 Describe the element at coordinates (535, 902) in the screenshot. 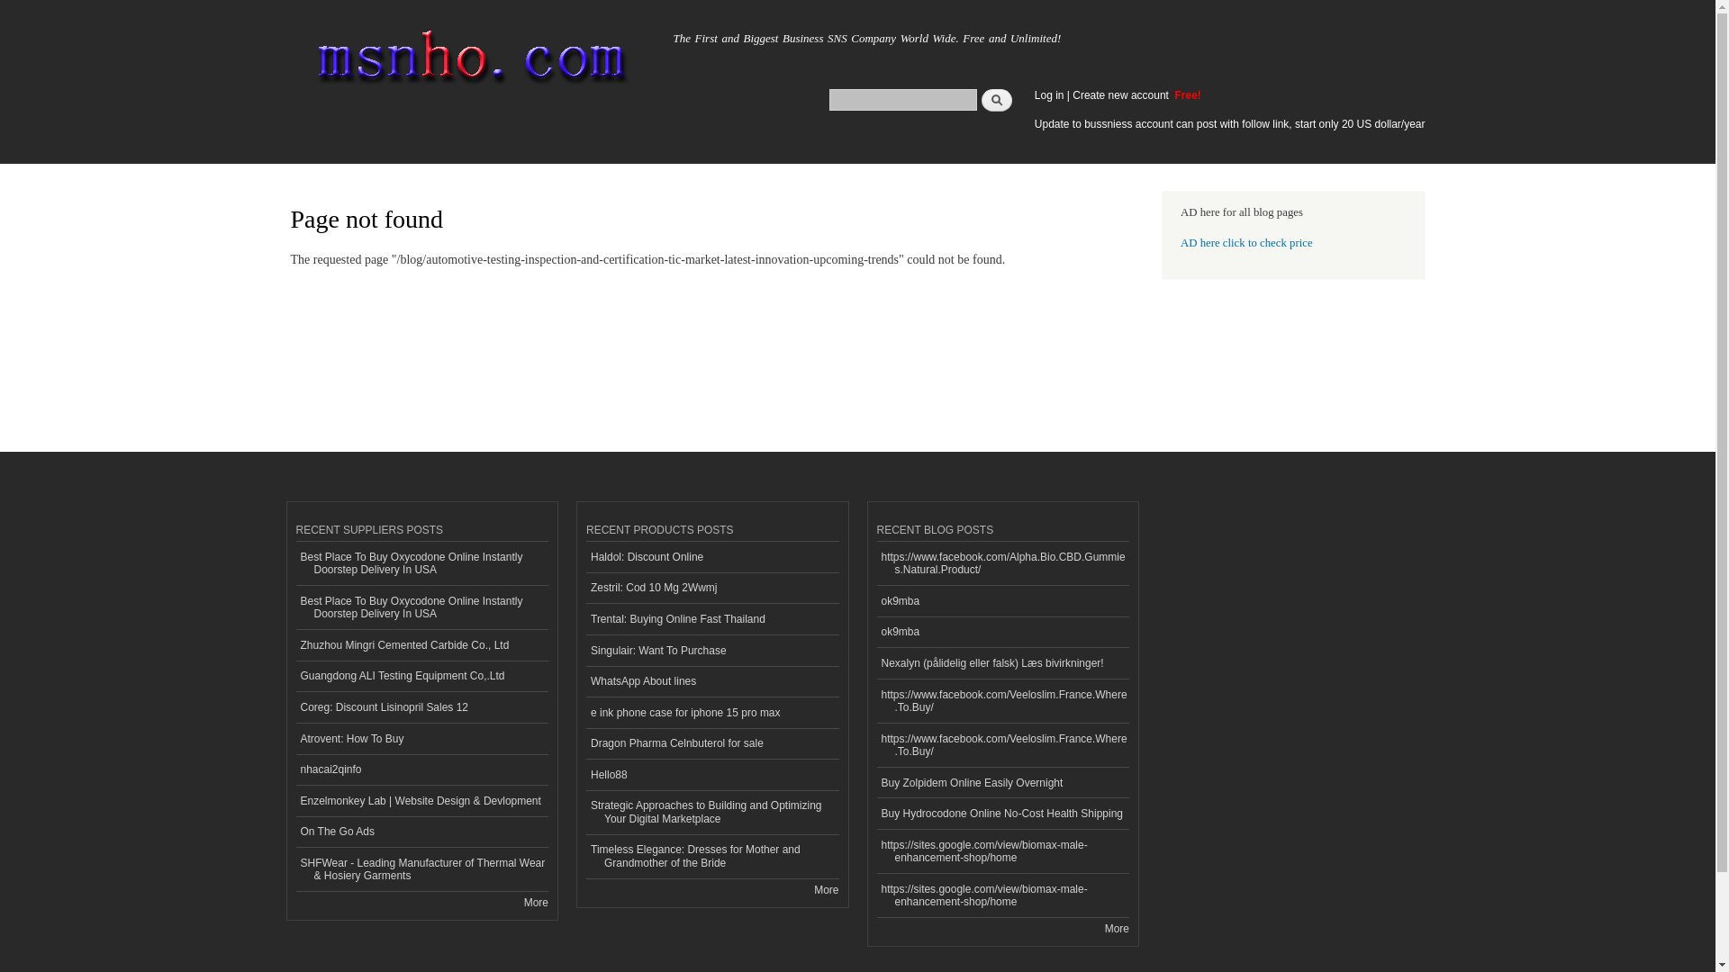

I see `Read the latest suppliers entries.` at that location.